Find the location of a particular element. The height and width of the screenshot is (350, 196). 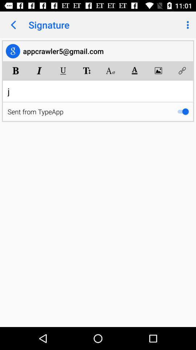

launch icon above the j icon is located at coordinates (16, 71).